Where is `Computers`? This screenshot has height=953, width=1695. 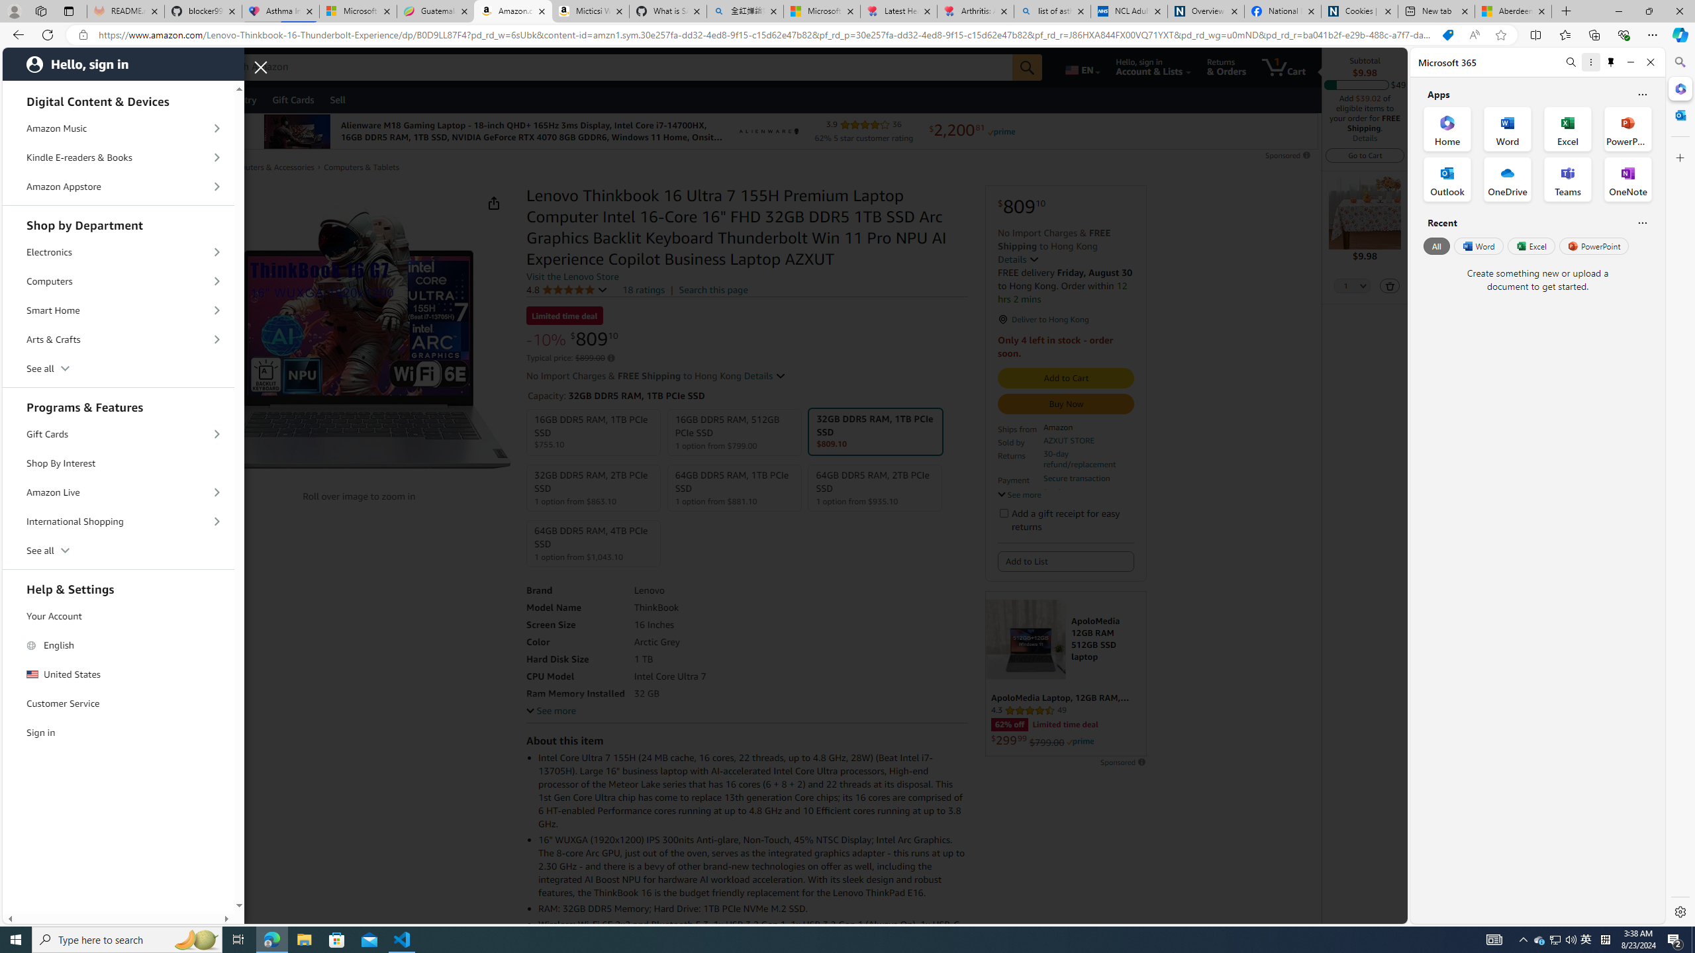 Computers is located at coordinates (119, 281).